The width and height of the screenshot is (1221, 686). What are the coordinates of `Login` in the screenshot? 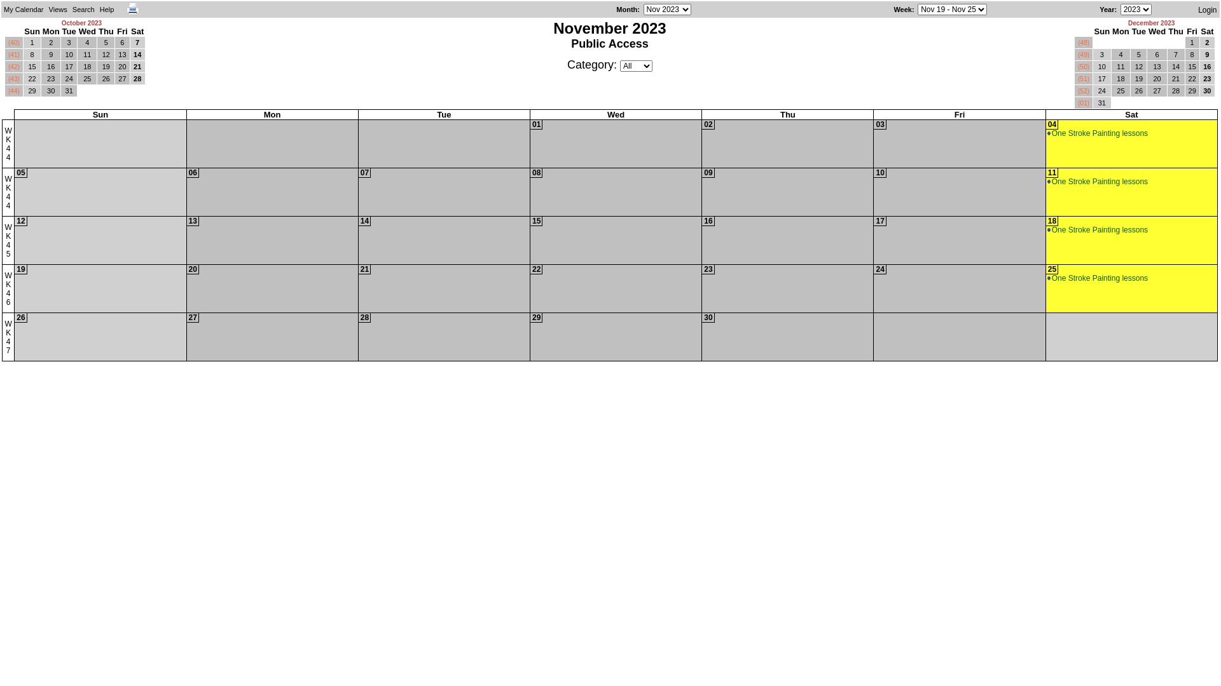 It's located at (1207, 10).